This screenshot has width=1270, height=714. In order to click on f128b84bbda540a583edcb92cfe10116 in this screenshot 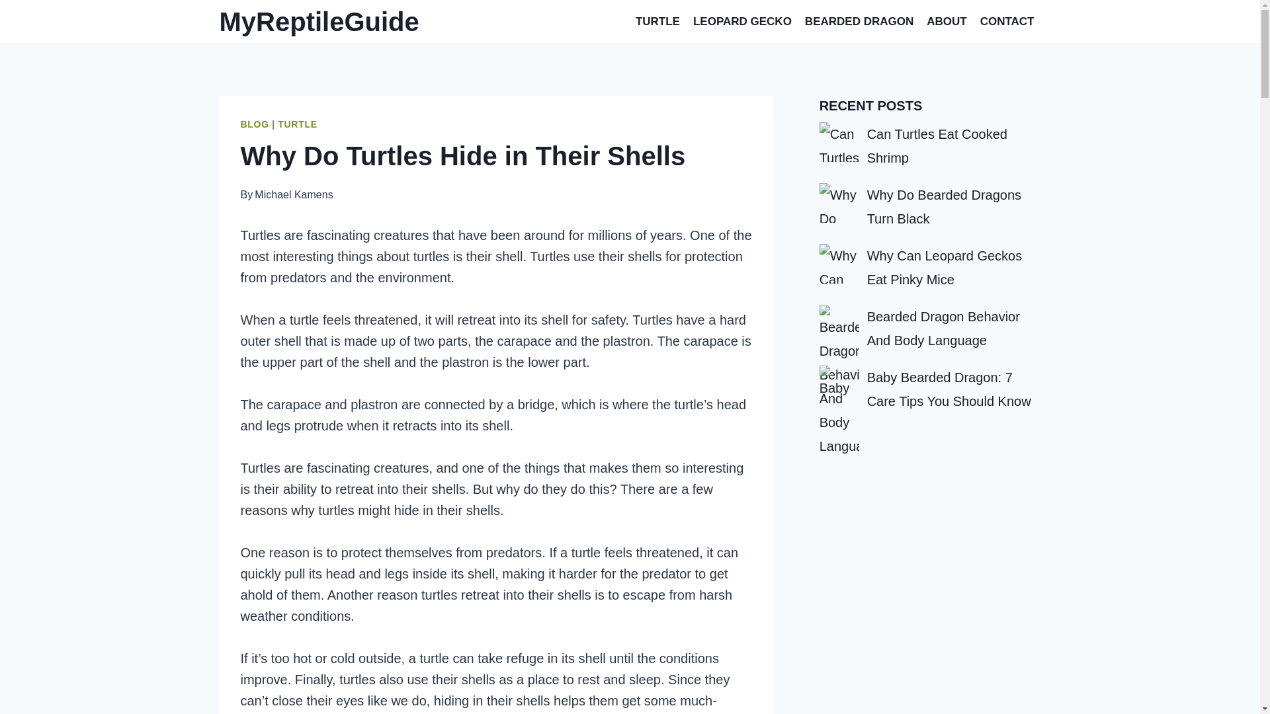, I will do `click(839, 141)`.